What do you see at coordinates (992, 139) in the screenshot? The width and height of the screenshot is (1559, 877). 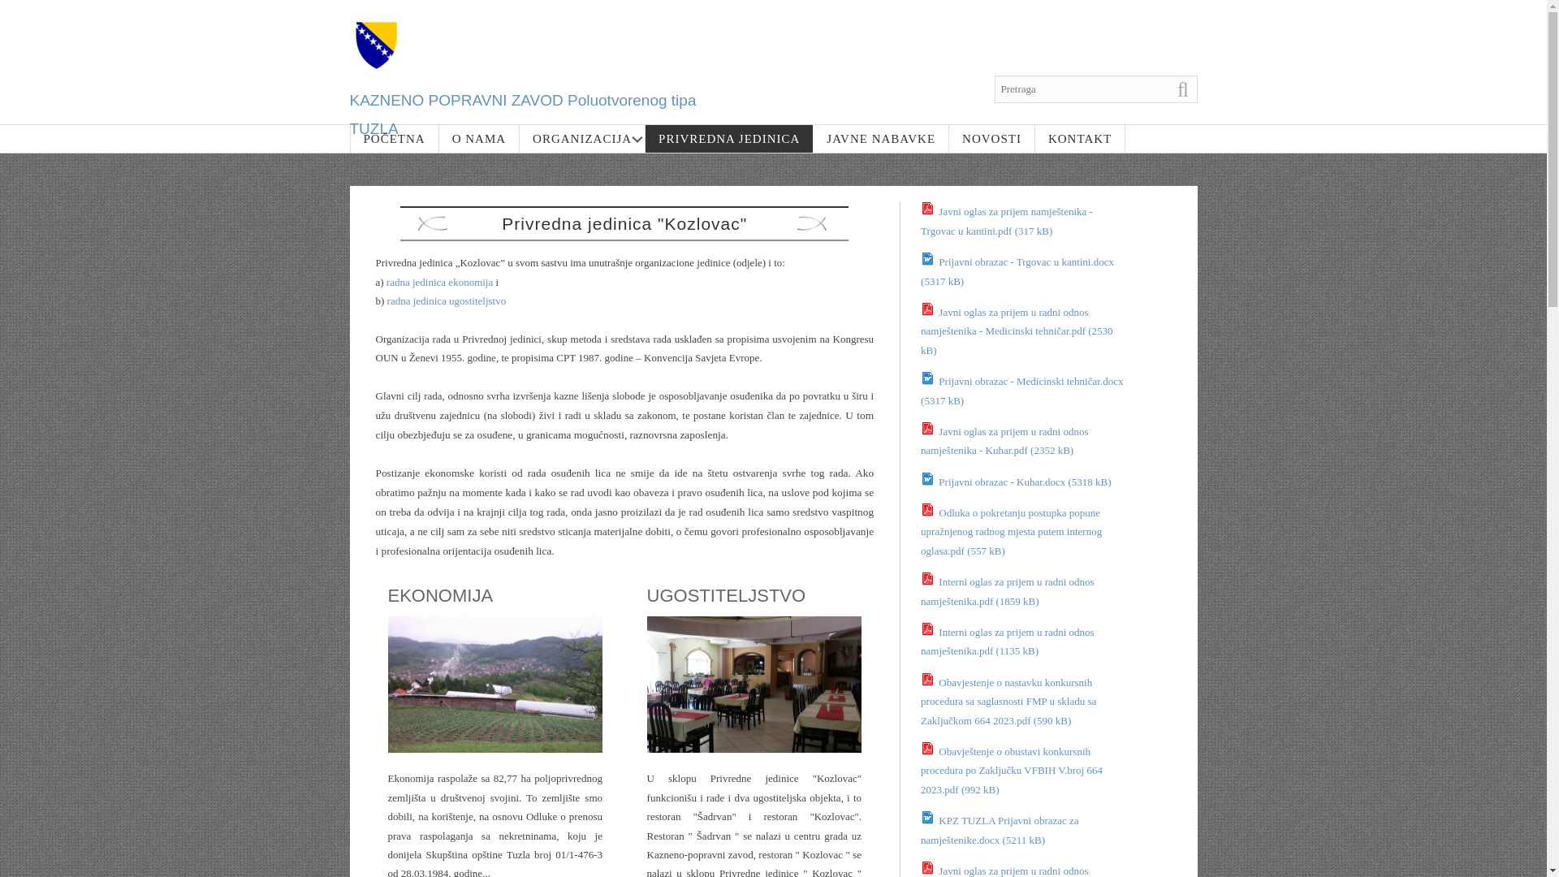 I see `NOVOSTI` at bounding box center [992, 139].